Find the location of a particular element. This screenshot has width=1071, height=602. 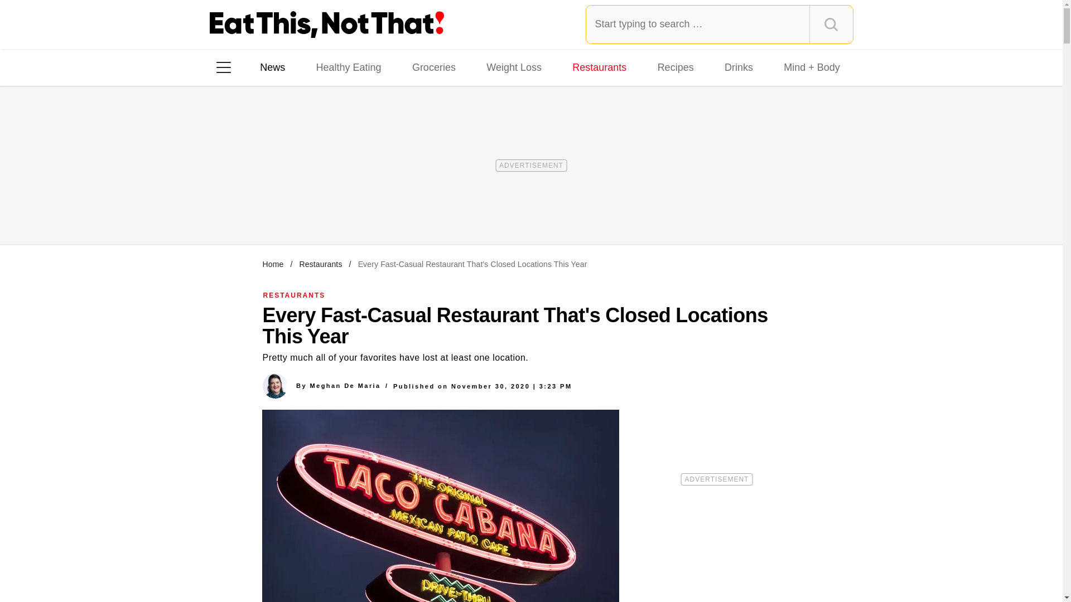

News is located at coordinates (272, 67).